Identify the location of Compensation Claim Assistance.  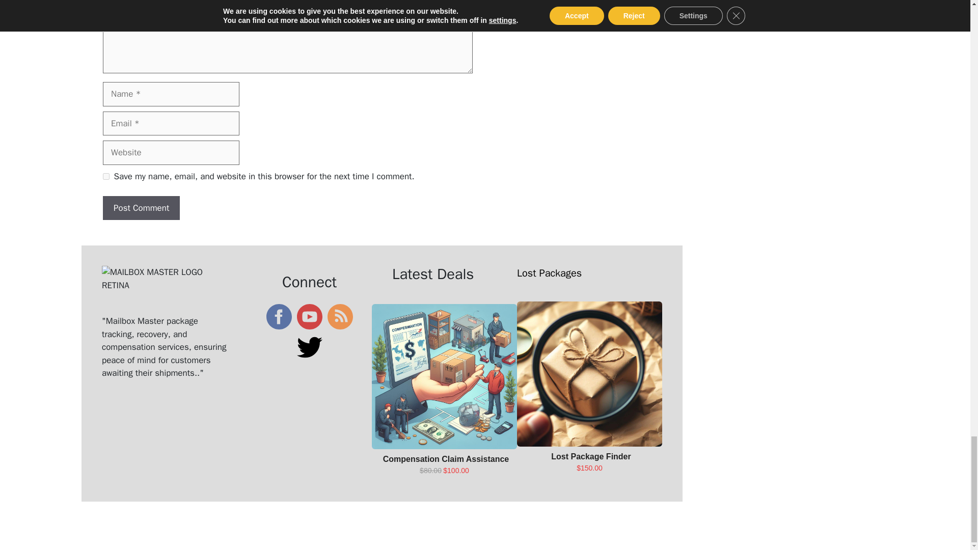
(446, 459).